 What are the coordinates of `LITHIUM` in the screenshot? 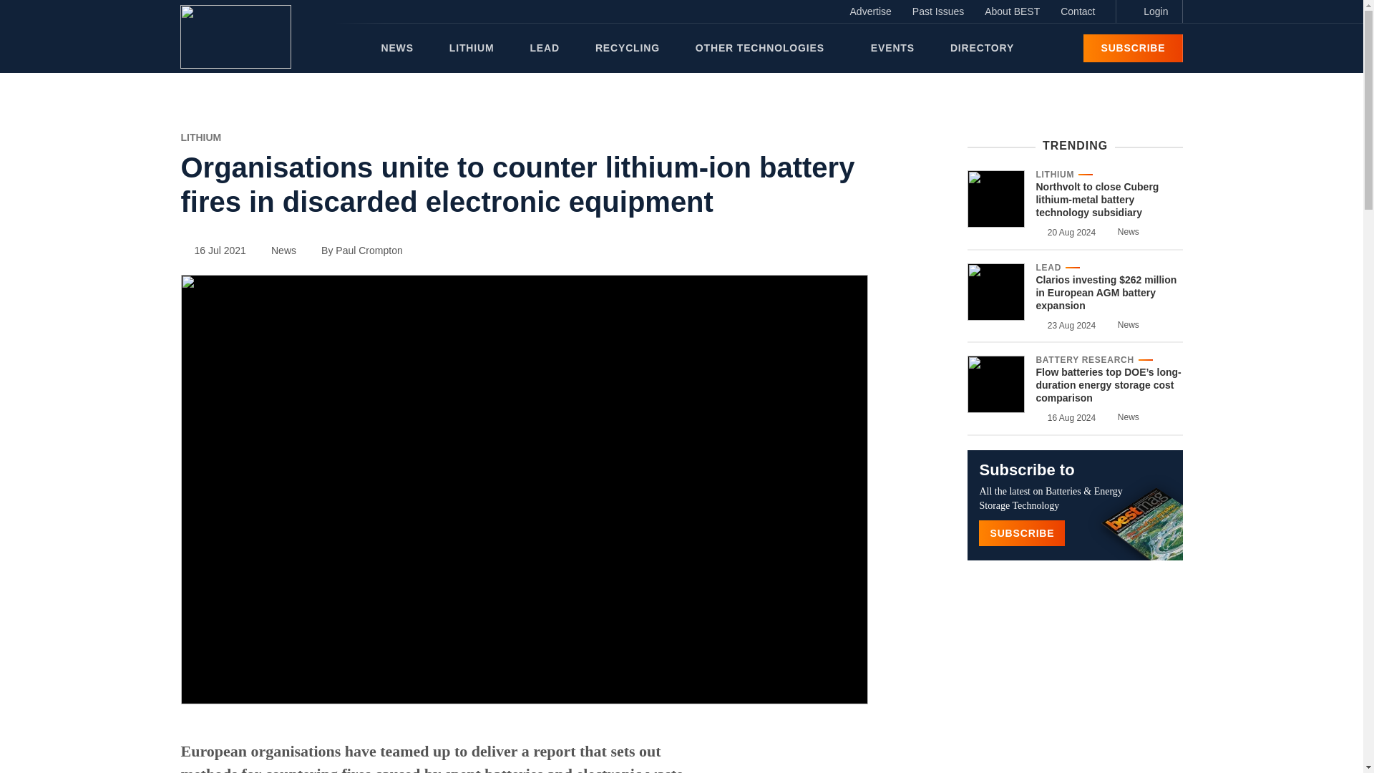 It's located at (200, 137).